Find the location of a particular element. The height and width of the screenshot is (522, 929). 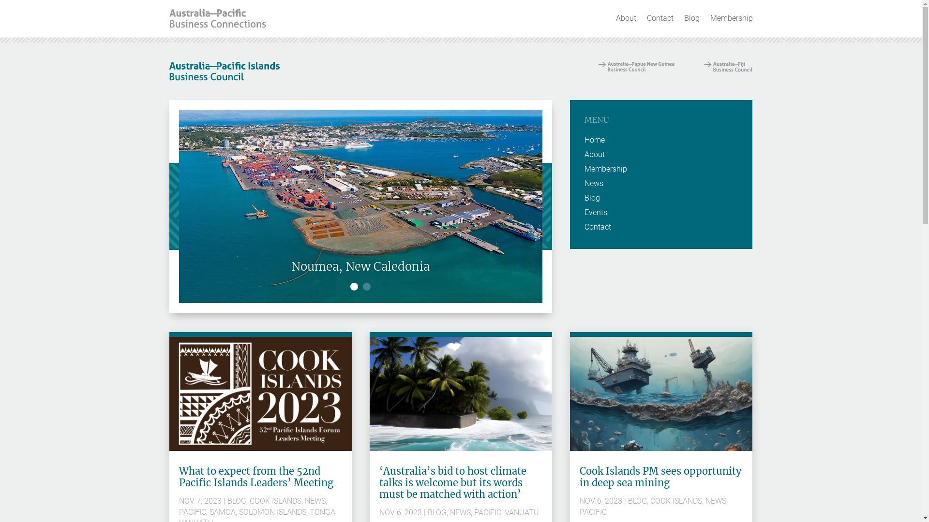

COOK ISLANDS is located at coordinates (676, 501).